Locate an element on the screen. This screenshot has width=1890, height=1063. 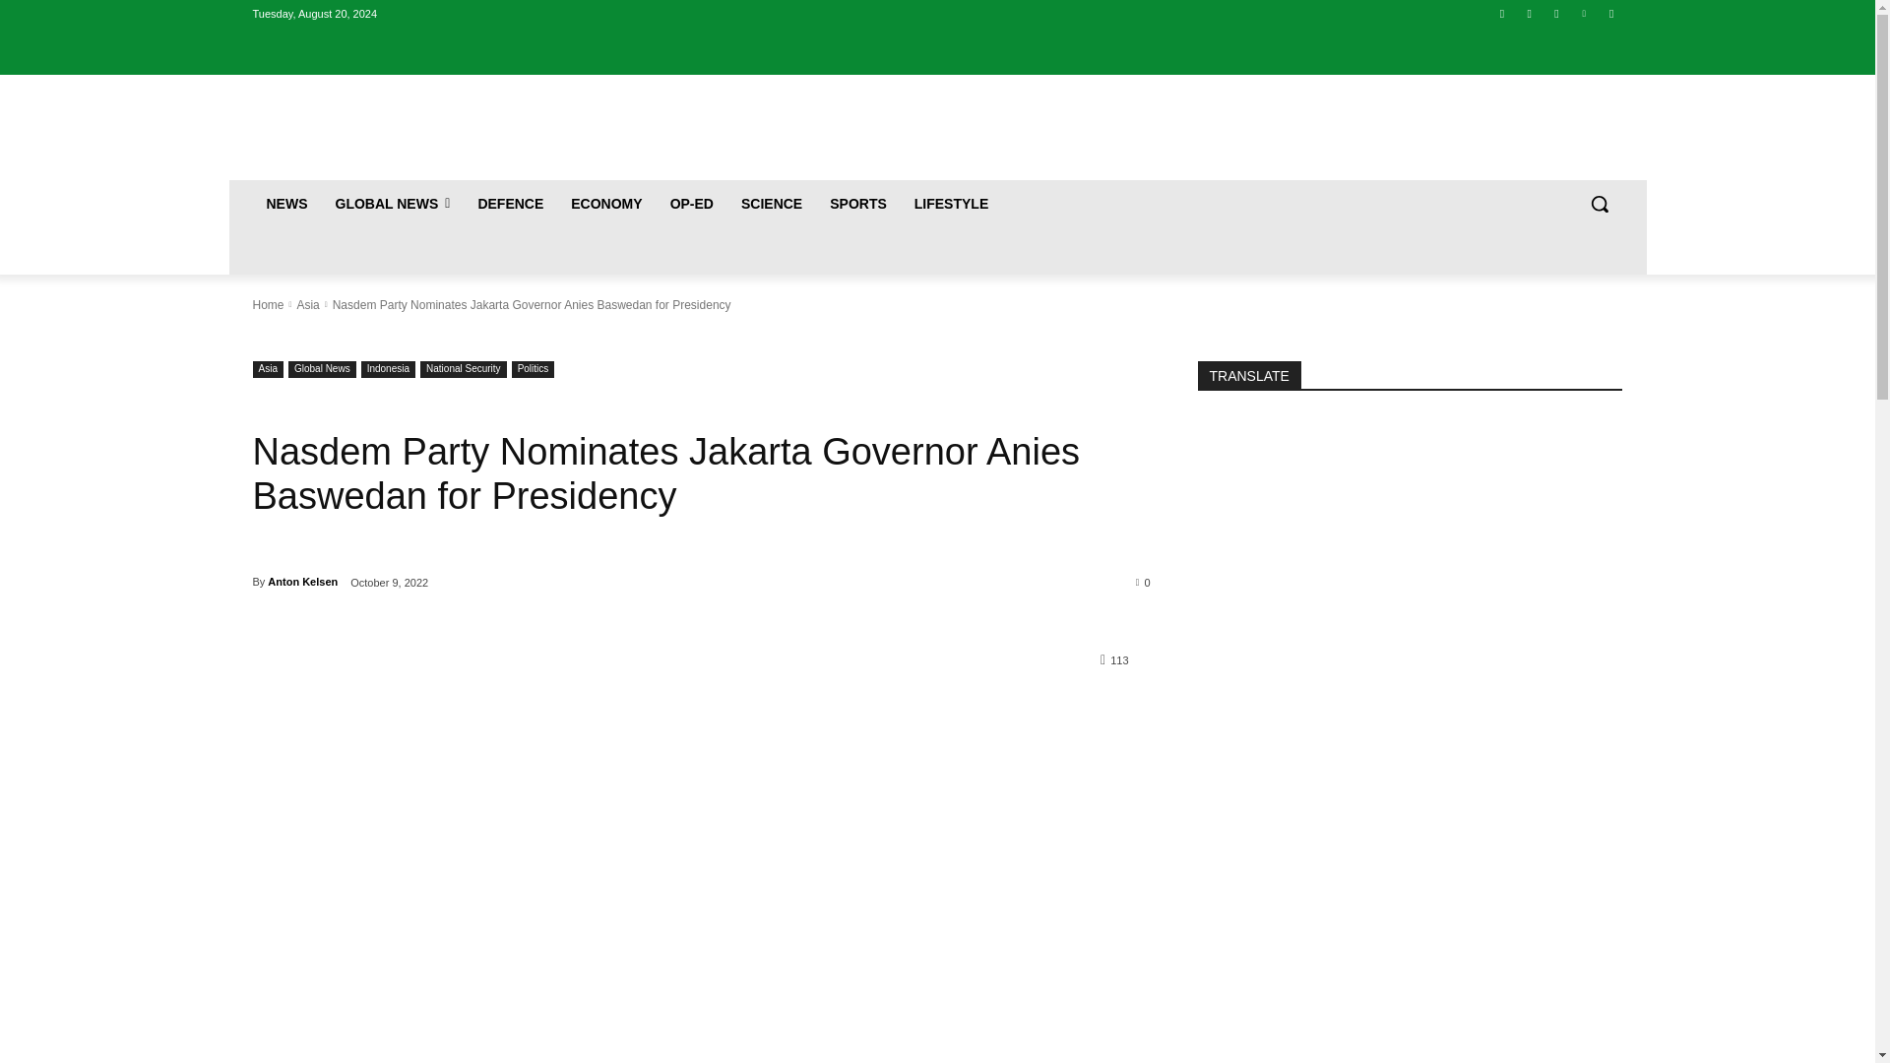
Youtube is located at coordinates (1612, 13).